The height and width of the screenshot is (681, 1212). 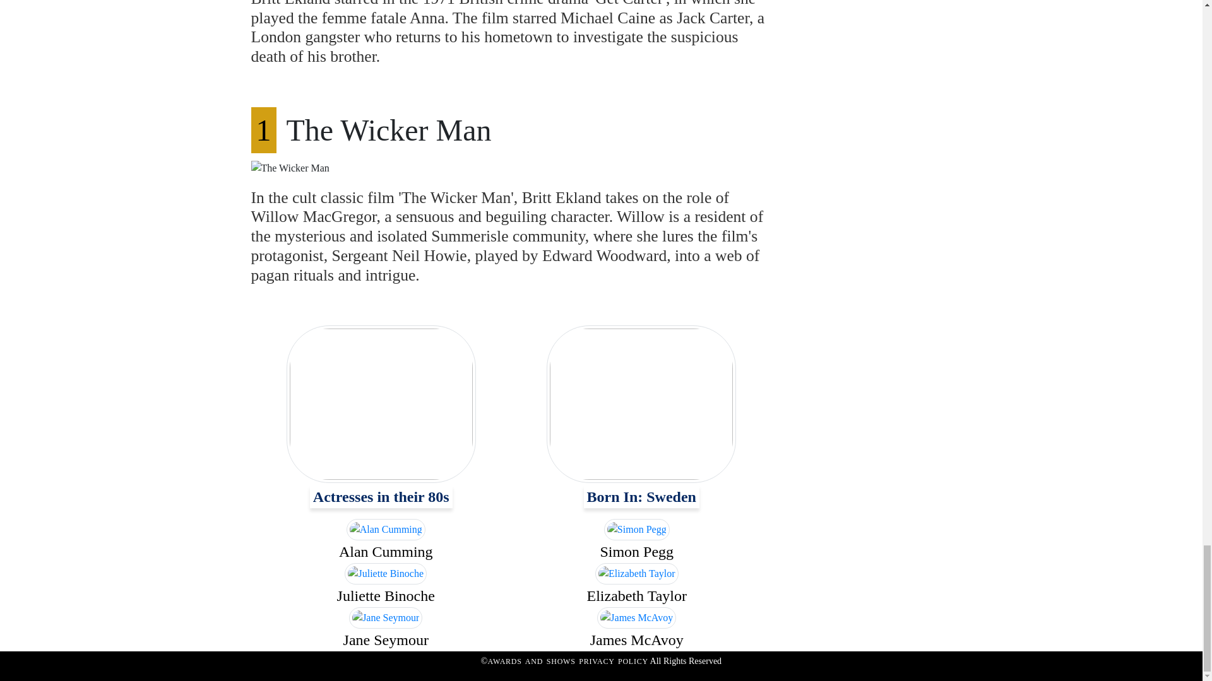 I want to click on Juliette Binoche, so click(x=386, y=595).